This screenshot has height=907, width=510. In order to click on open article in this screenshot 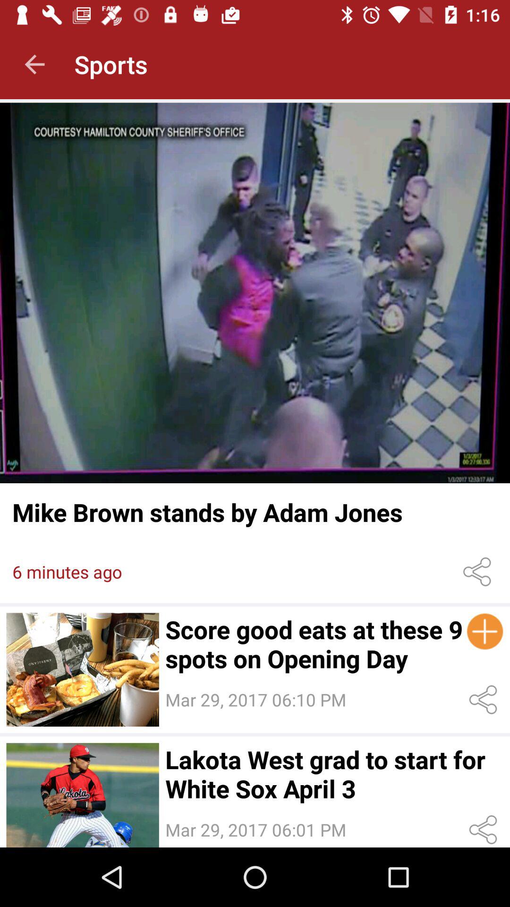, I will do `click(255, 293)`.